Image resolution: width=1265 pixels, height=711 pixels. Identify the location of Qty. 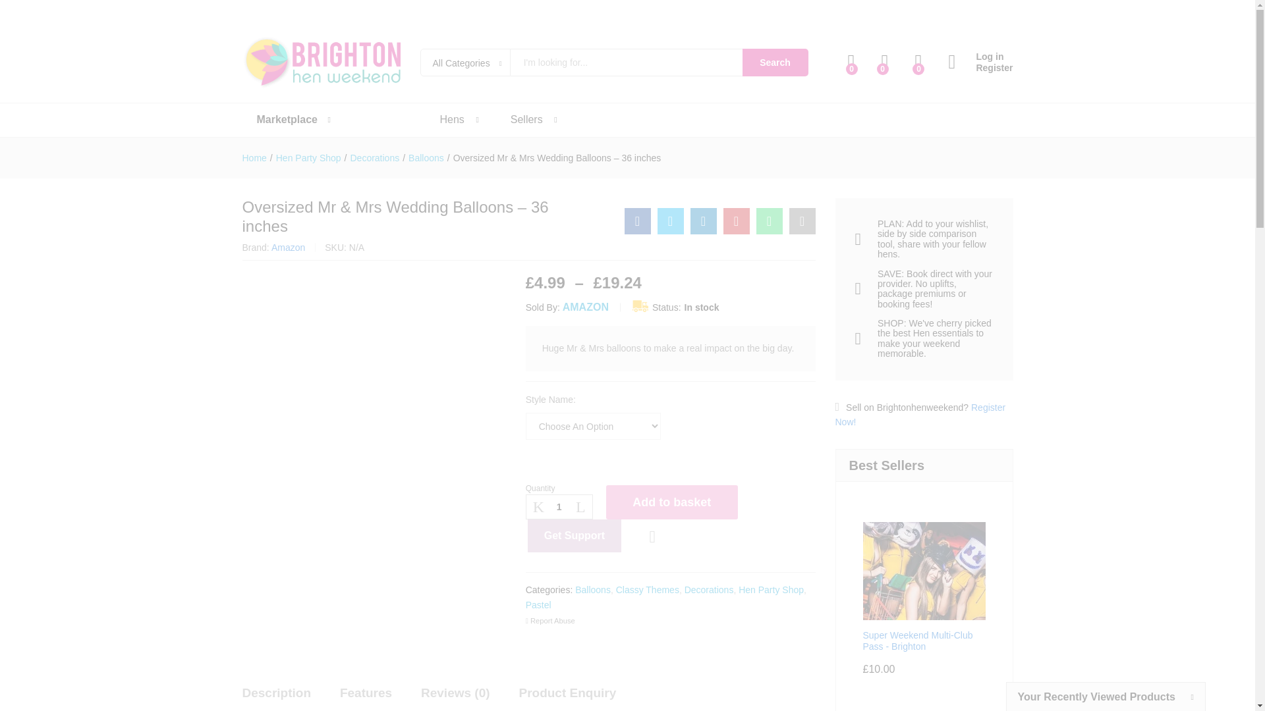
(559, 507).